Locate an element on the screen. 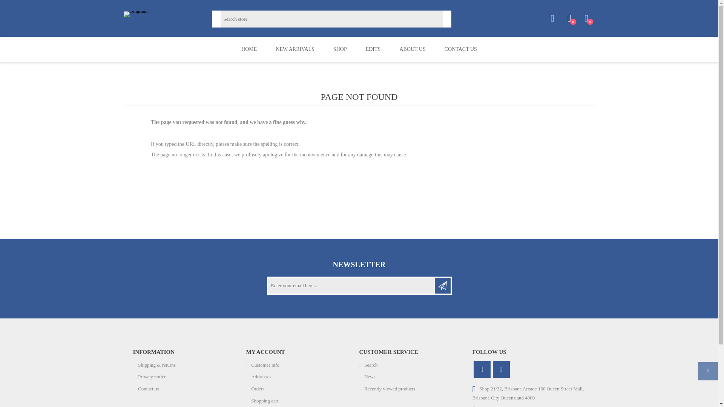 The image size is (724, 407). Customer info is located at coordinates (265, 365).